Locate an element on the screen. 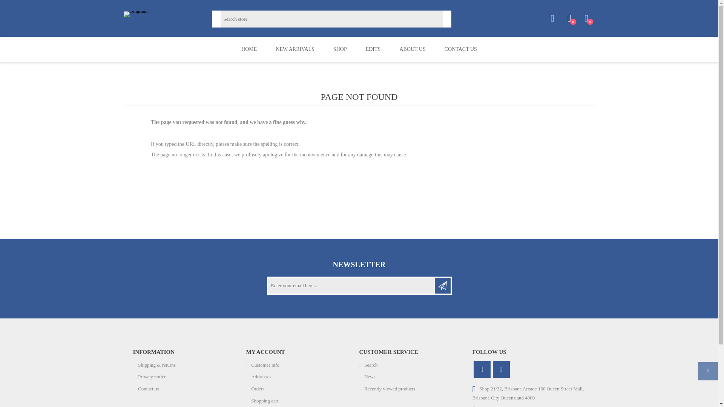 The image size is (724, 407). Customer info is located at coordinates (265, 365).